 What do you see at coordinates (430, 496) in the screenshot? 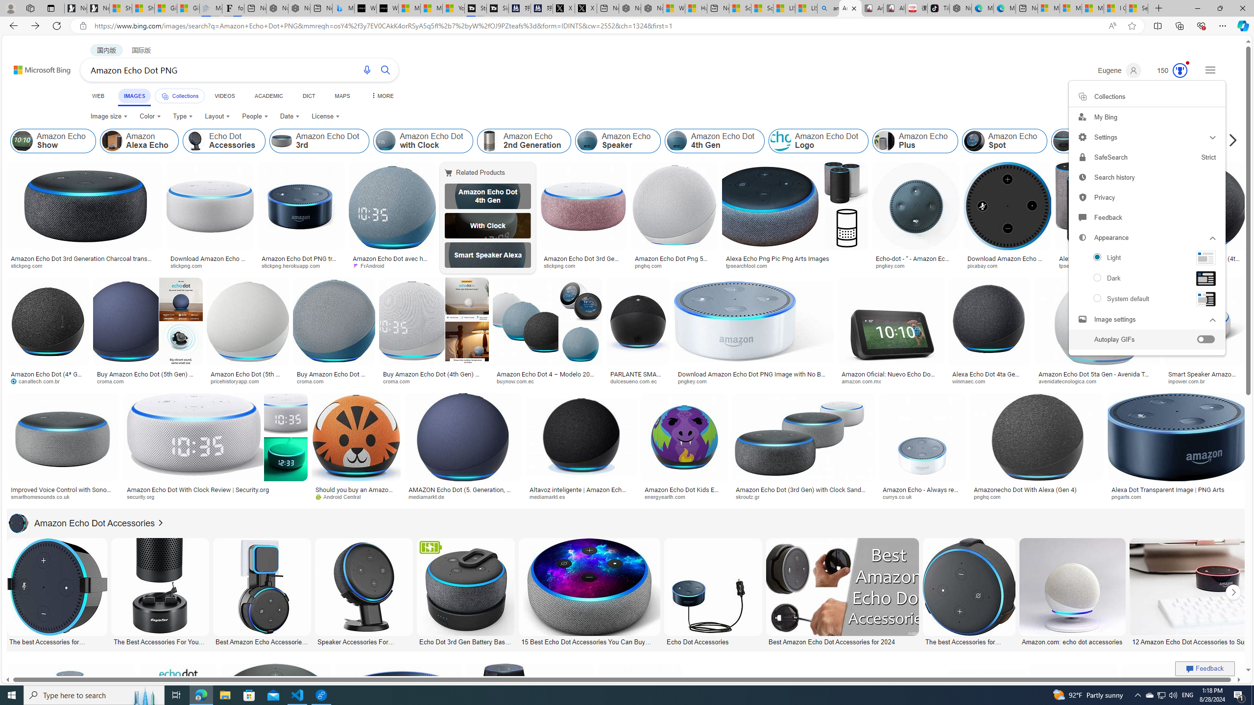
I see `mediamarkt.de` at bounding box center [430, 496].